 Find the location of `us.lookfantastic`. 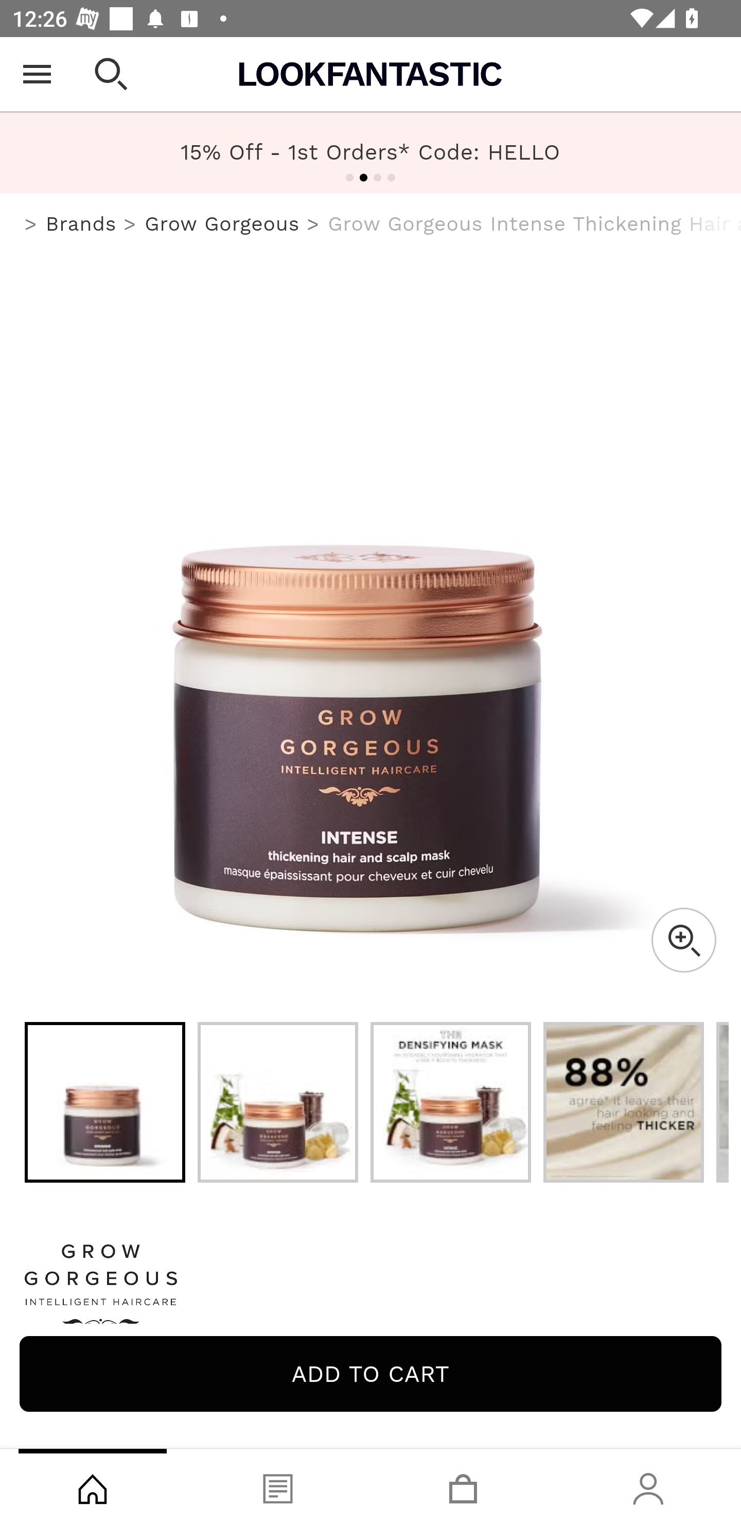

us.lookfantastic is located at coordinates (31, 224).